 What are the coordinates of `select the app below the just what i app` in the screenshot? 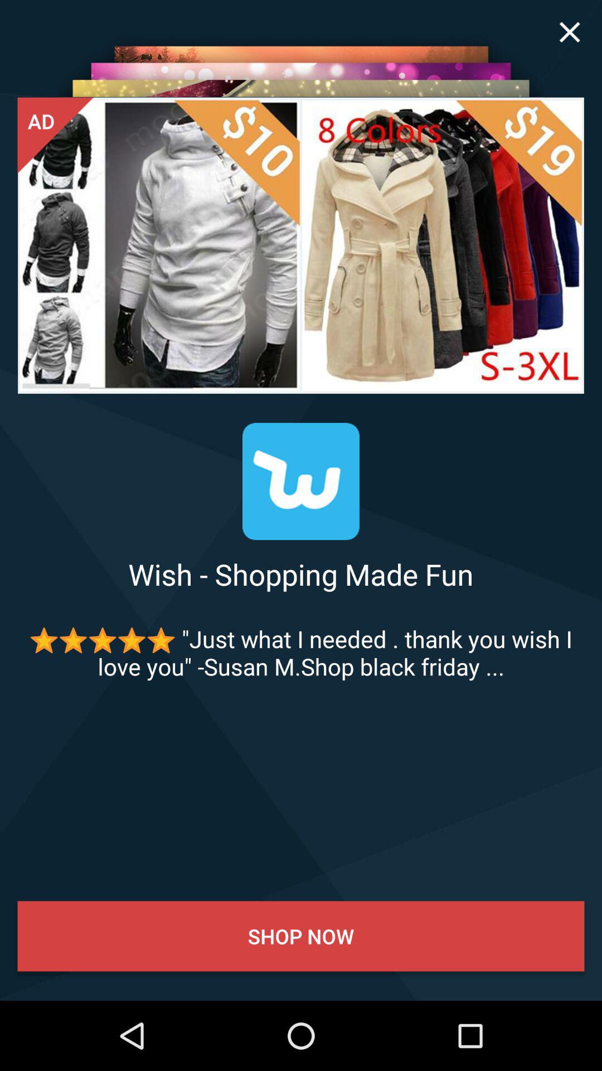 It's located at (301, 936).